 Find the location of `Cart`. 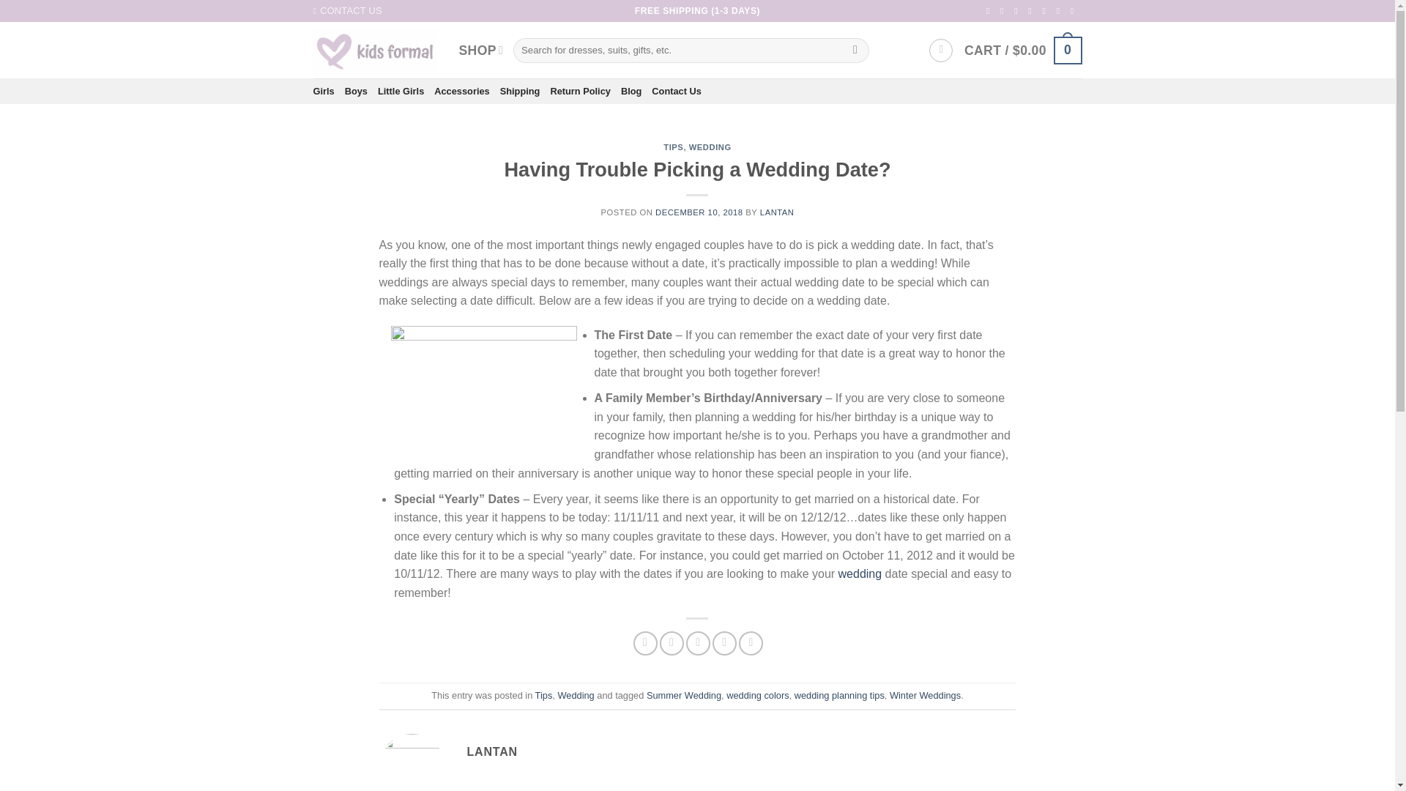

Cart is located at coordinates (1024, 50).